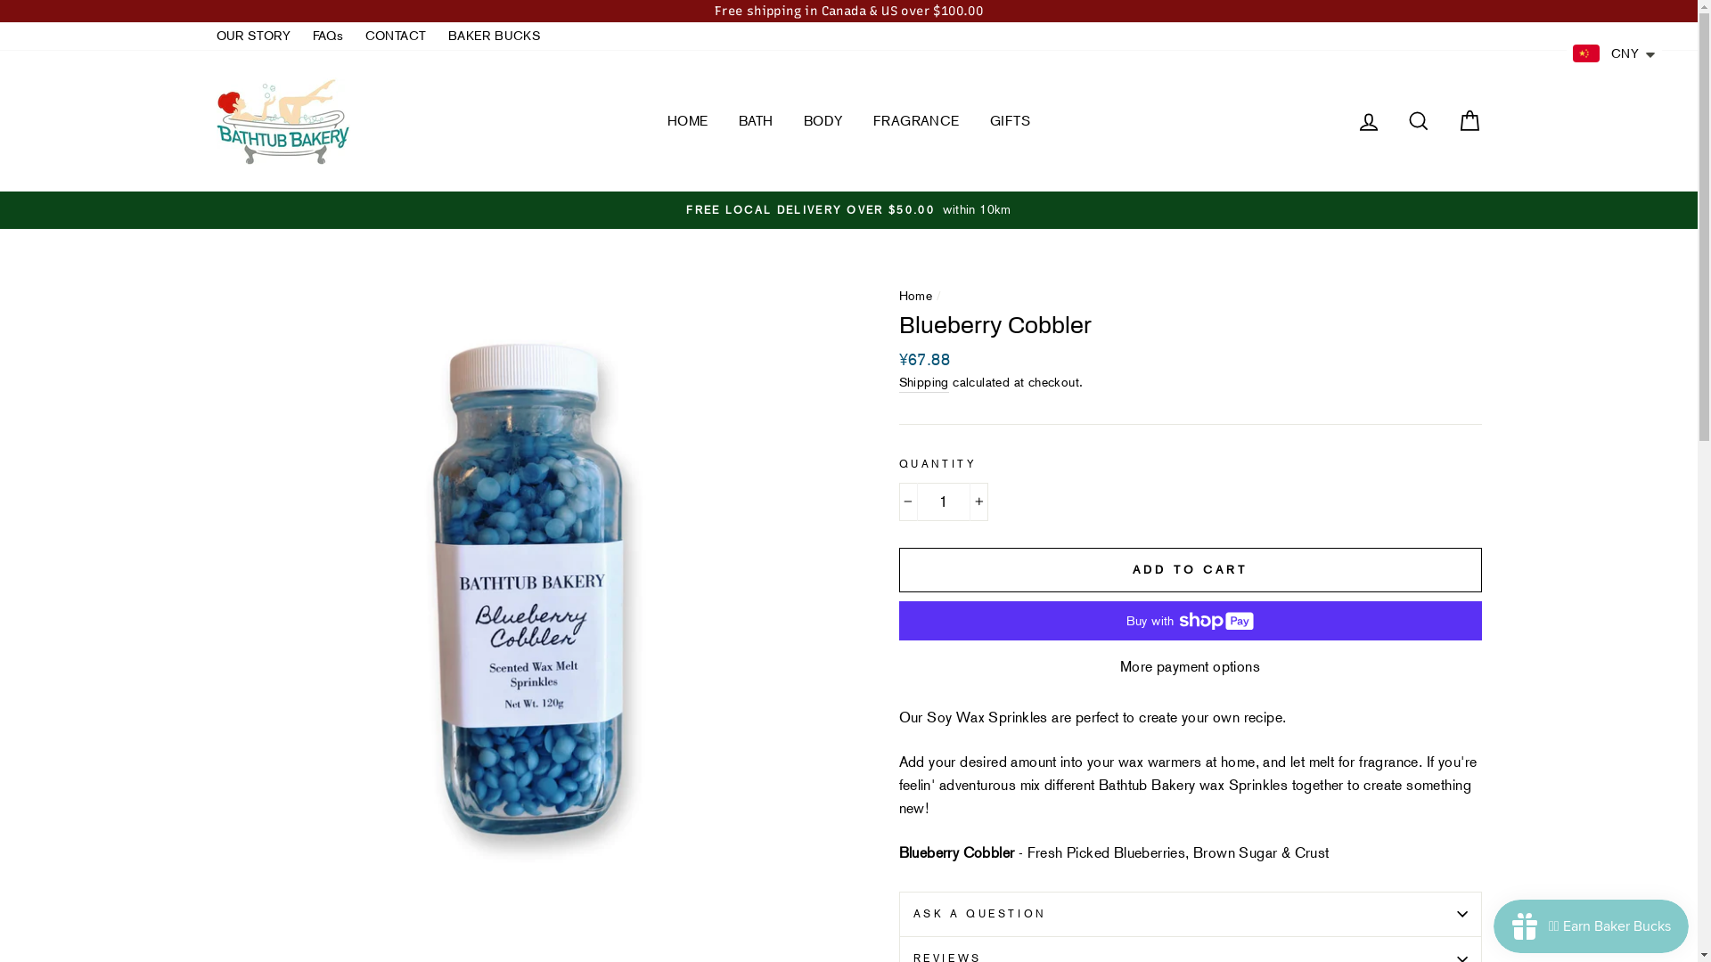 The width and height of the screenshot is (1711, 962). Describe the element at coordinates (916, 121) in the screenshot. I see `FRAGRANCE` at that location.